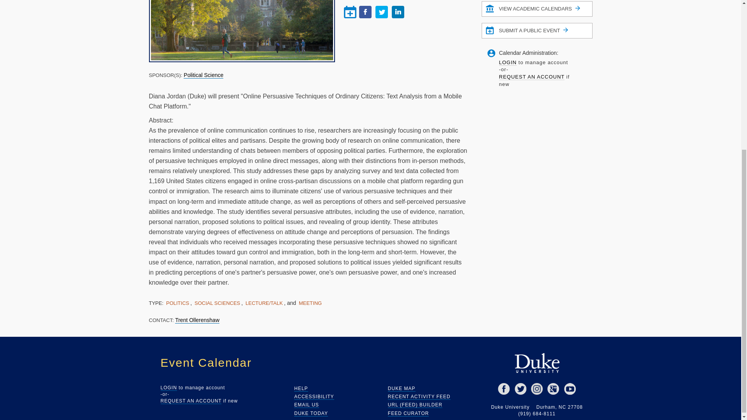 Image resolution: width=747 pixels, height=420 pixels. What do you see at coordinates (177, 303) in the screenshot?
I see `POLITICS` at bounding box center [177, 303].